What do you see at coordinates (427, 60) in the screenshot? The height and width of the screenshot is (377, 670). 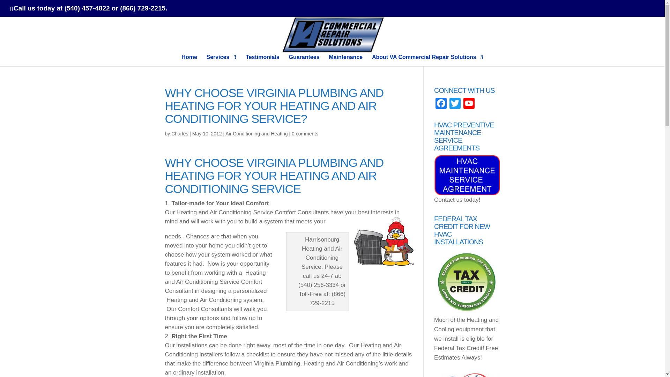 I see `About` at bounding box center [427, 60].